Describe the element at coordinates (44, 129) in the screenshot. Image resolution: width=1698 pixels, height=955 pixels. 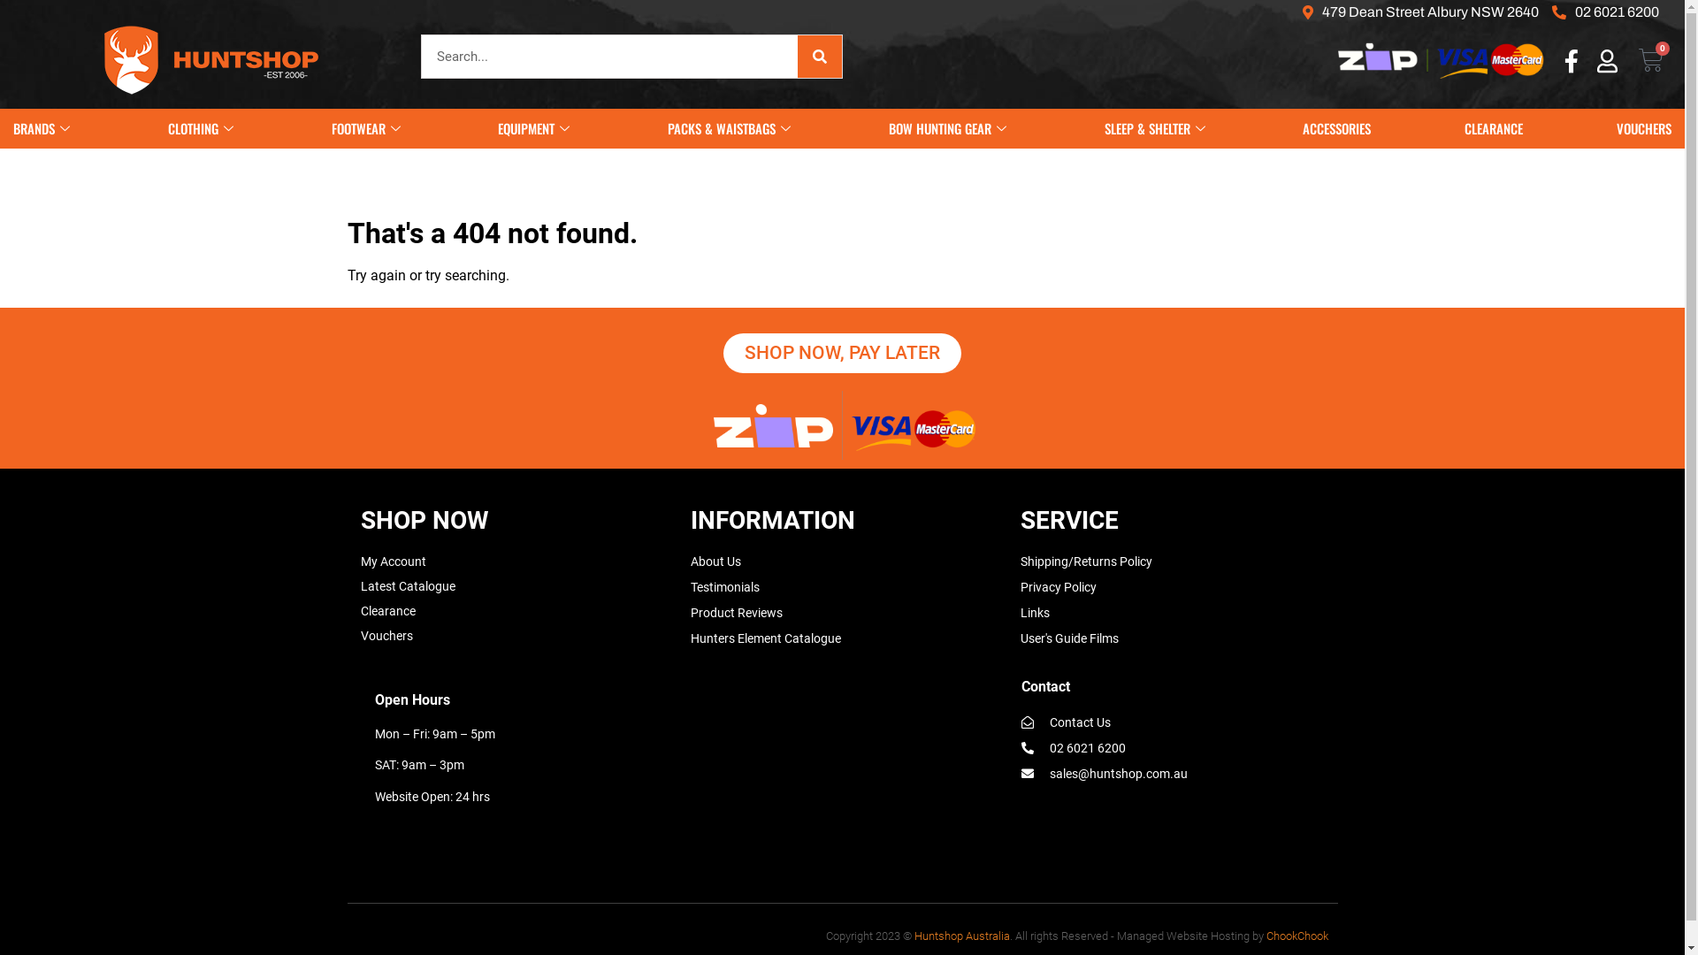
I see `BRANDS` at that location.